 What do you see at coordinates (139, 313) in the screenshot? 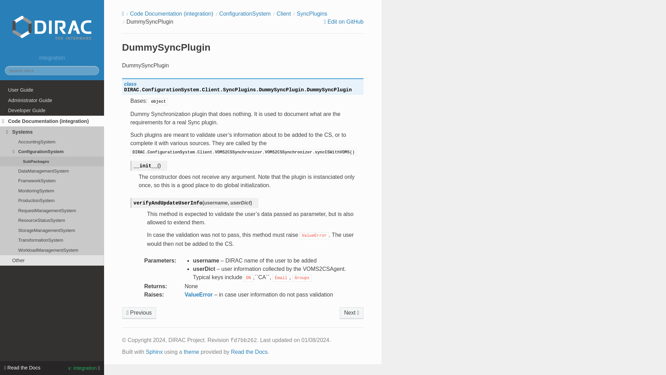
I see `Previous` at bounding box center [139, 313].